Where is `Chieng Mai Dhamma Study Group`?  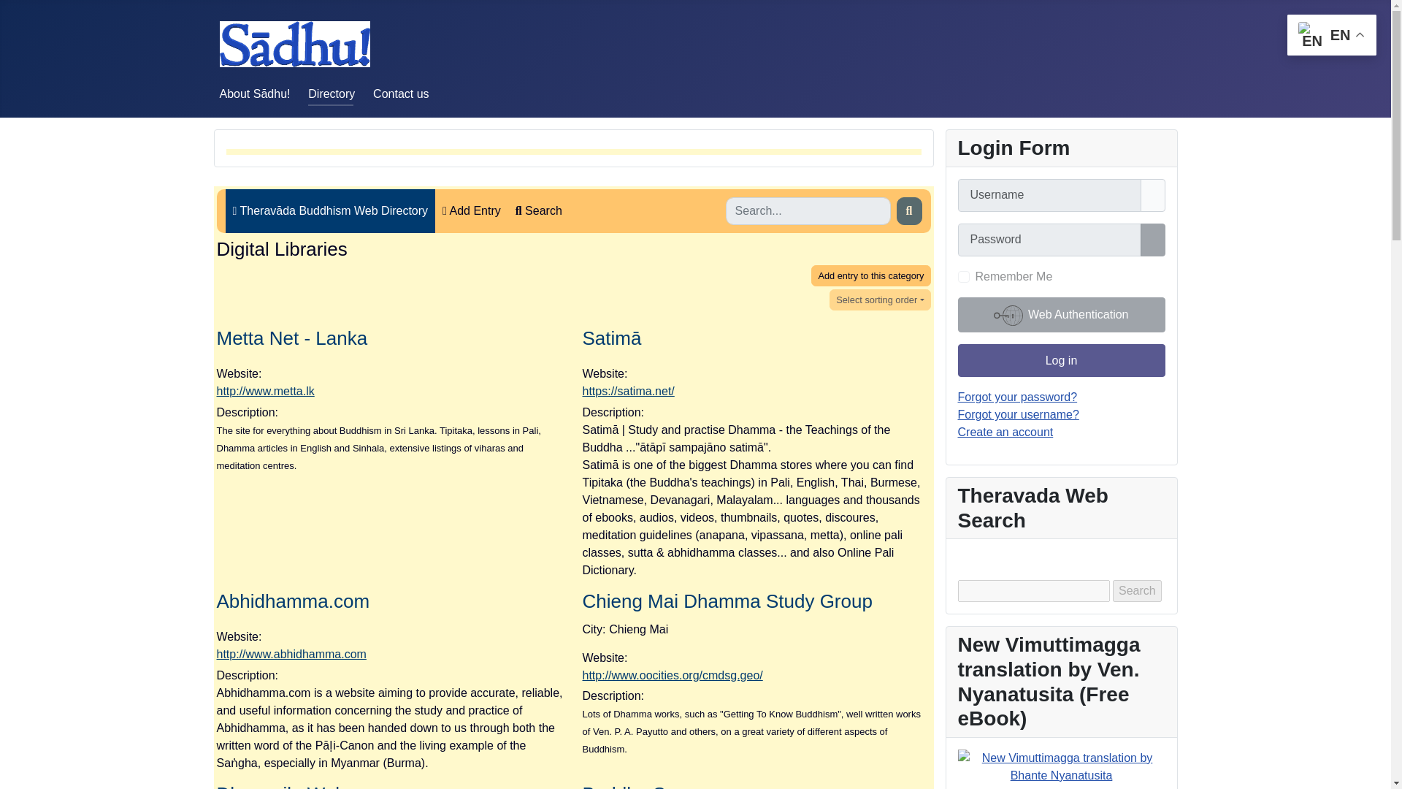
Chieng Mai Dhamma Study Group is located at coordinates (727, 601).